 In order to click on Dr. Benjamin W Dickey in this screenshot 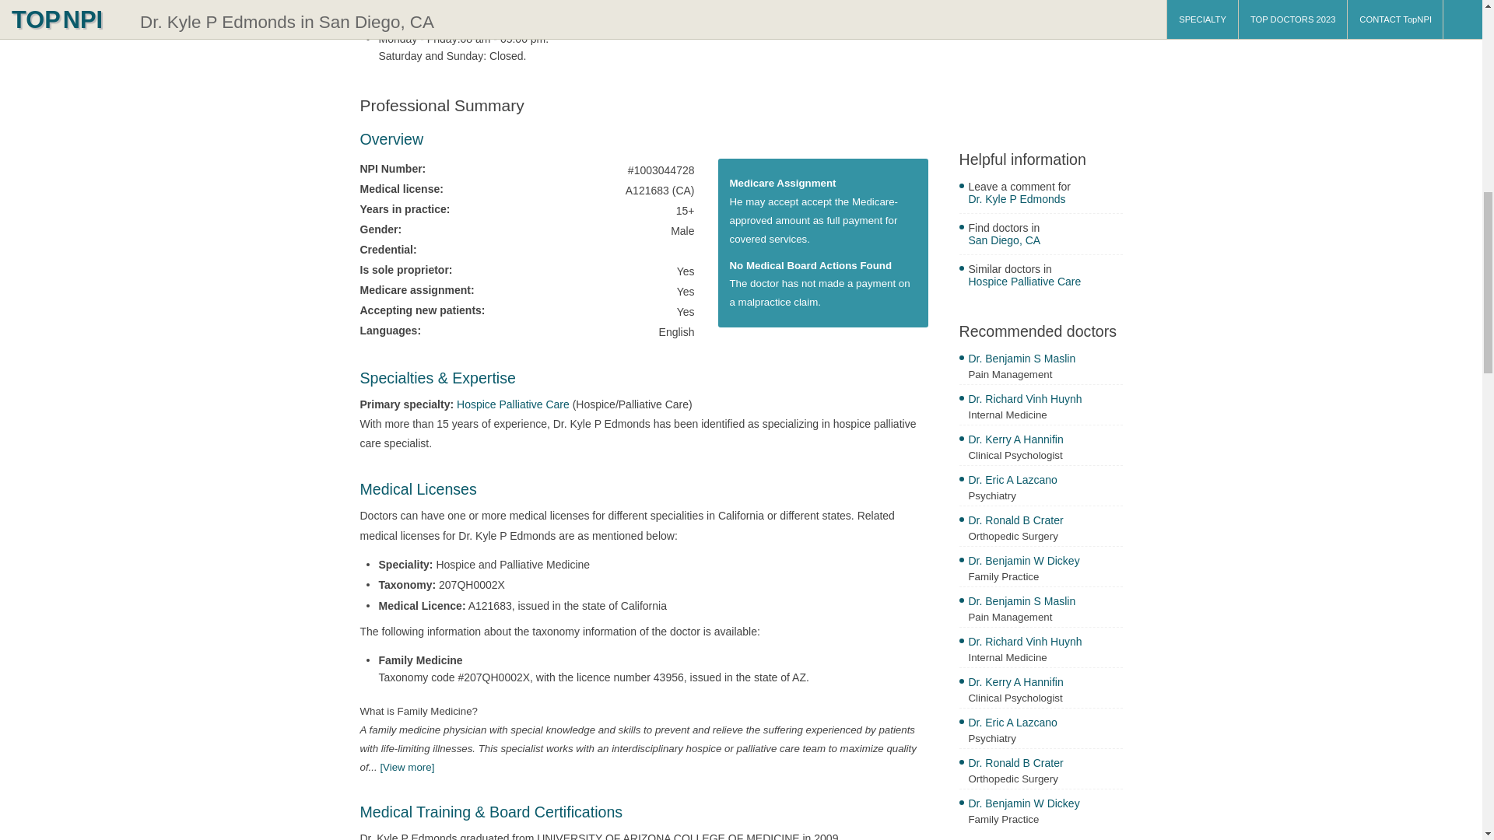, I will do `click(1044, 805)`.